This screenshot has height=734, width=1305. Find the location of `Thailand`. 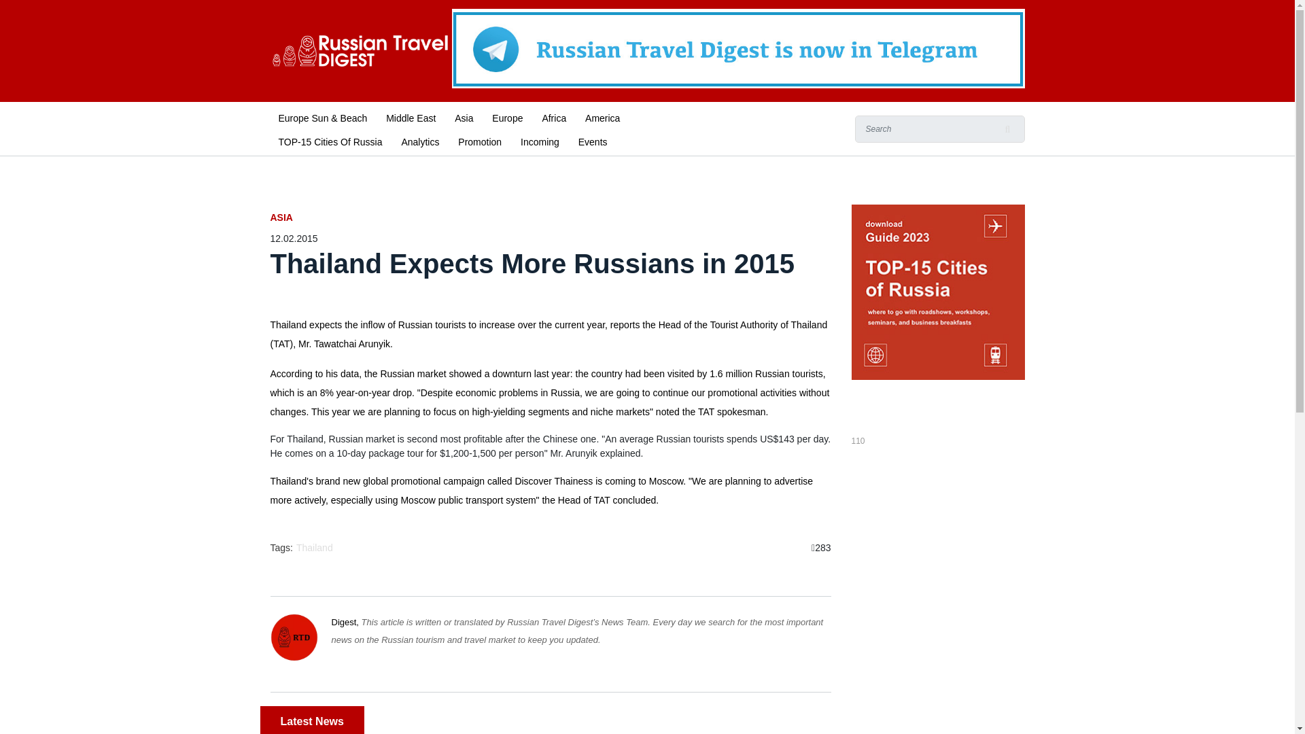

Thailand is located at coordinates (315, 548).